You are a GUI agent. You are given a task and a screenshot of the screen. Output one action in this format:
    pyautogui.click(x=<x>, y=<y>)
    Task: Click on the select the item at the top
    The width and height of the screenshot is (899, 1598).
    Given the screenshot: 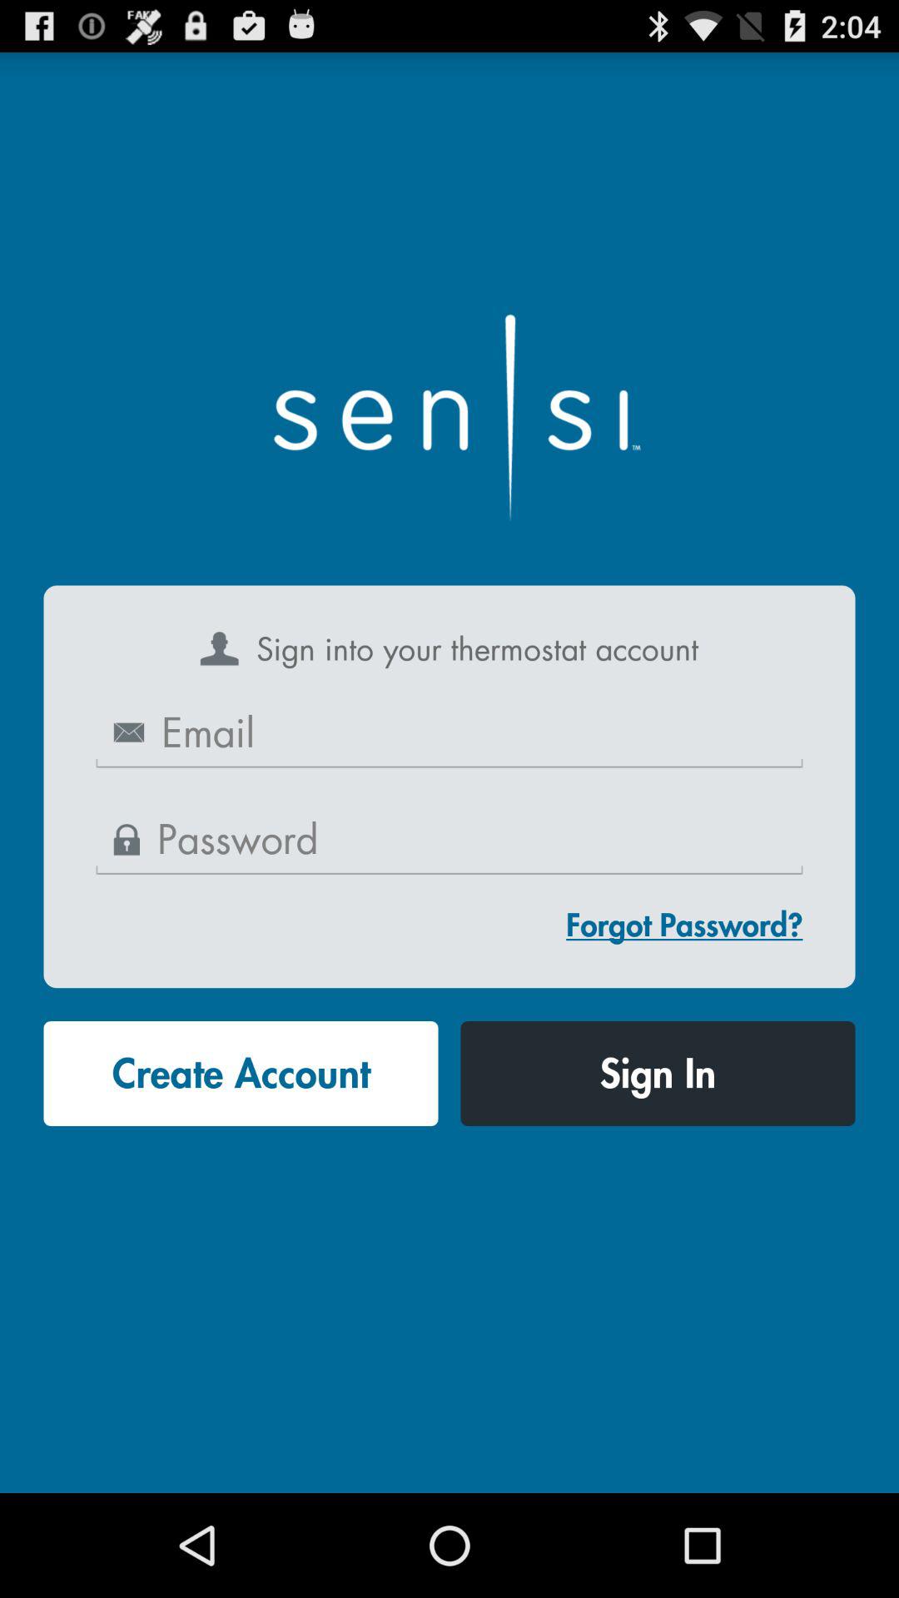 What is the action you would take?
    pyautogui.click(x=449, y=410)
    